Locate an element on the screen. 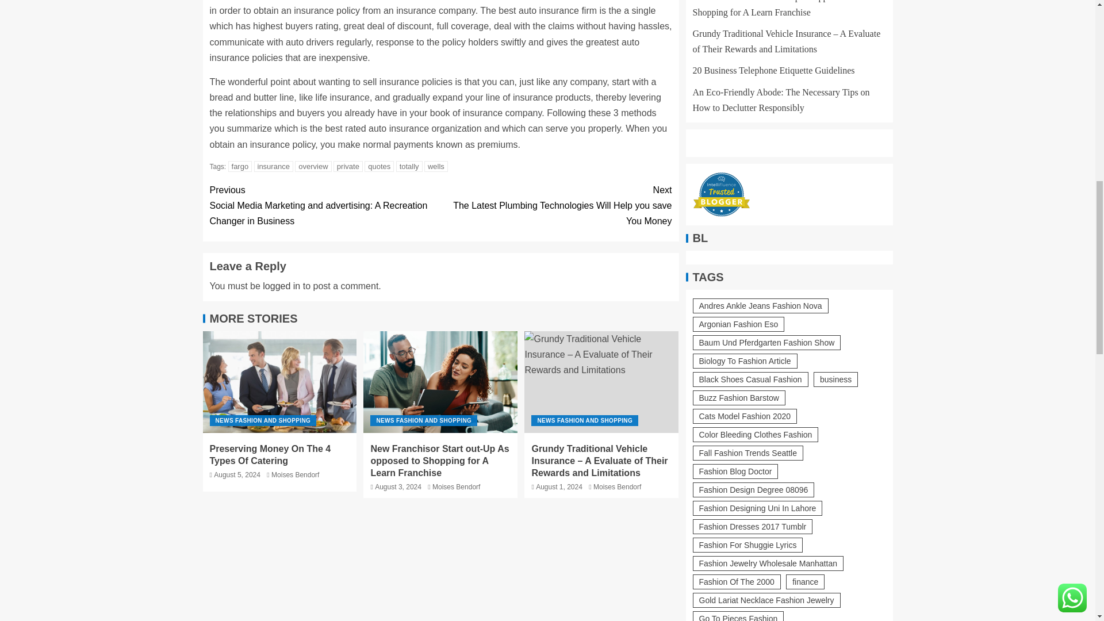 The height and width of the screenshot is (621, 1104). insurance is located at coordinates (274, 166).